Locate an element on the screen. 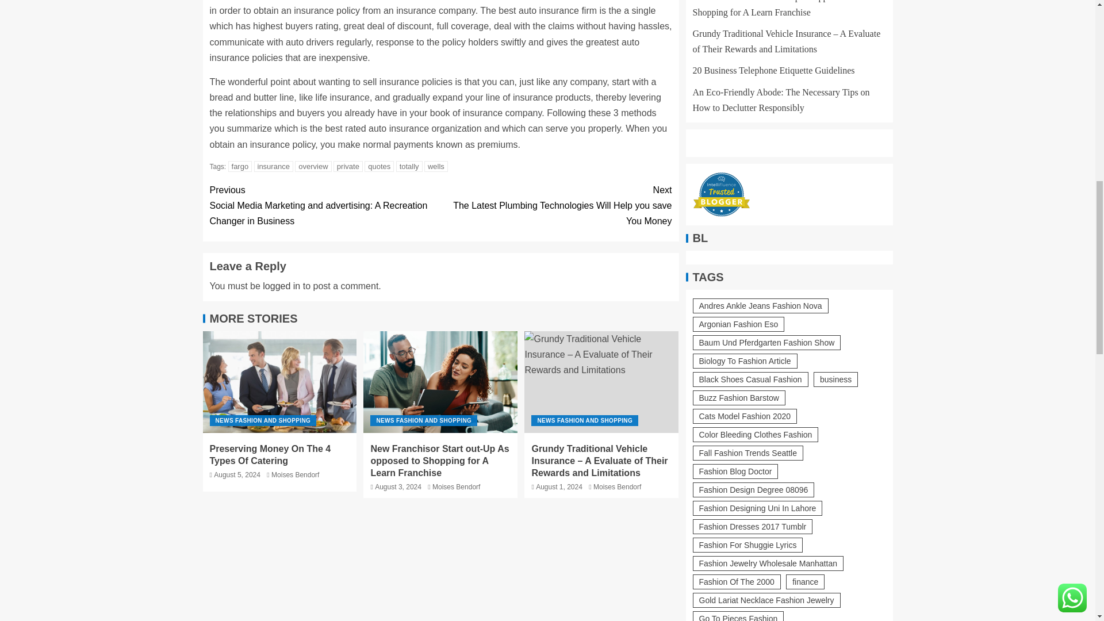 The height and width of the screenshot is (621, 1104). insurance is located at coordinates (274, 166).